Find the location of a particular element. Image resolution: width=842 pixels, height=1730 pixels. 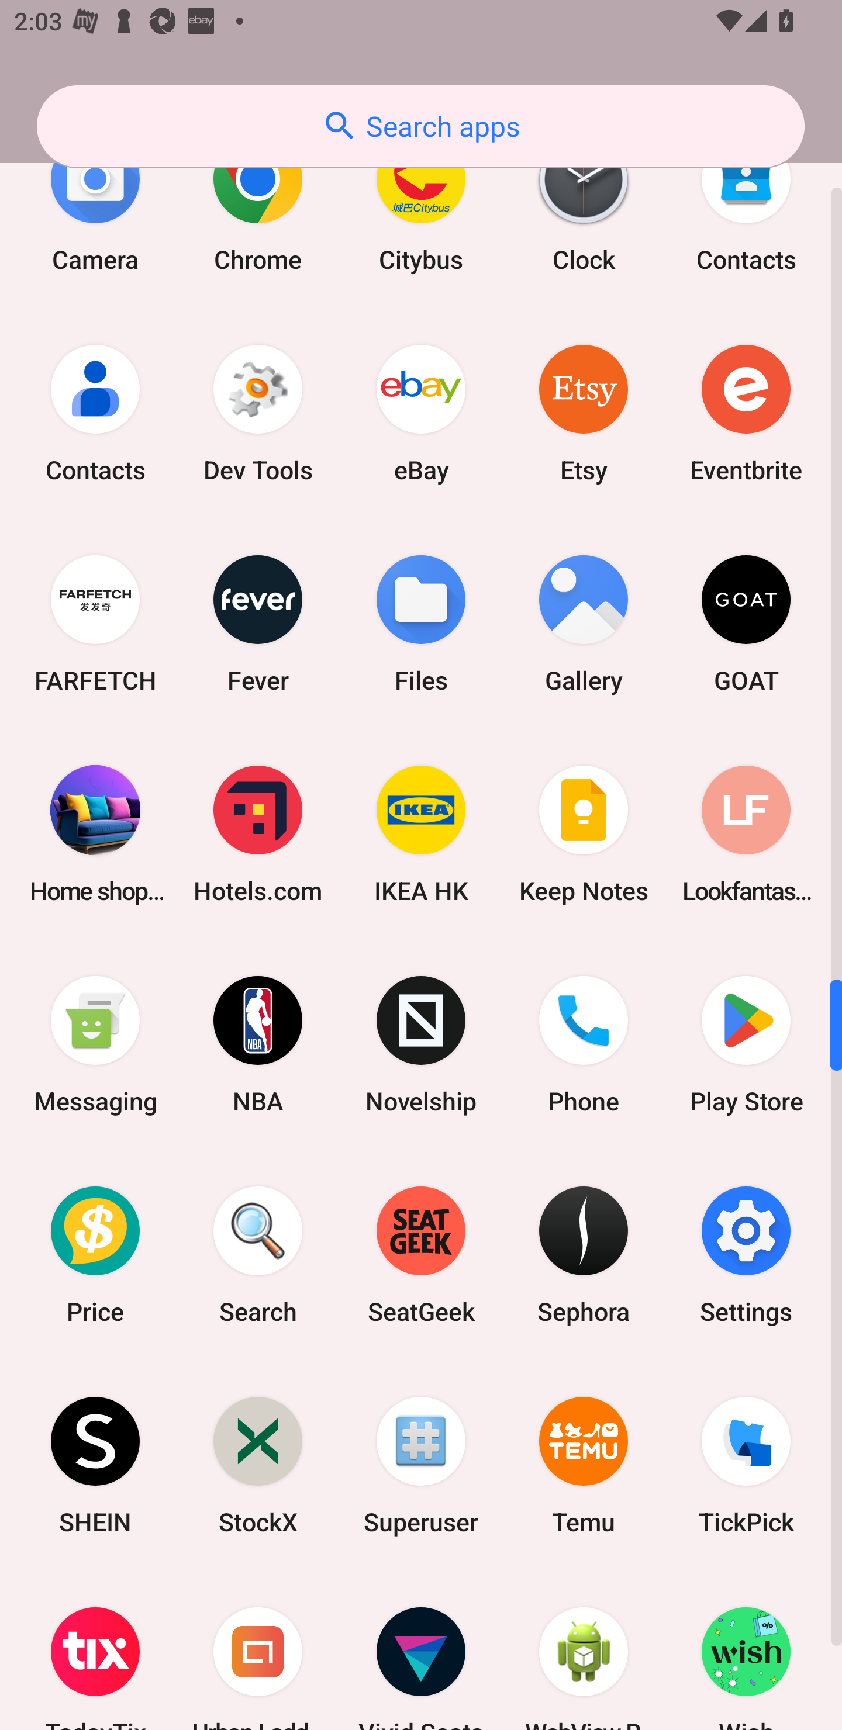

Citybus is located at coordinates (421, 203).